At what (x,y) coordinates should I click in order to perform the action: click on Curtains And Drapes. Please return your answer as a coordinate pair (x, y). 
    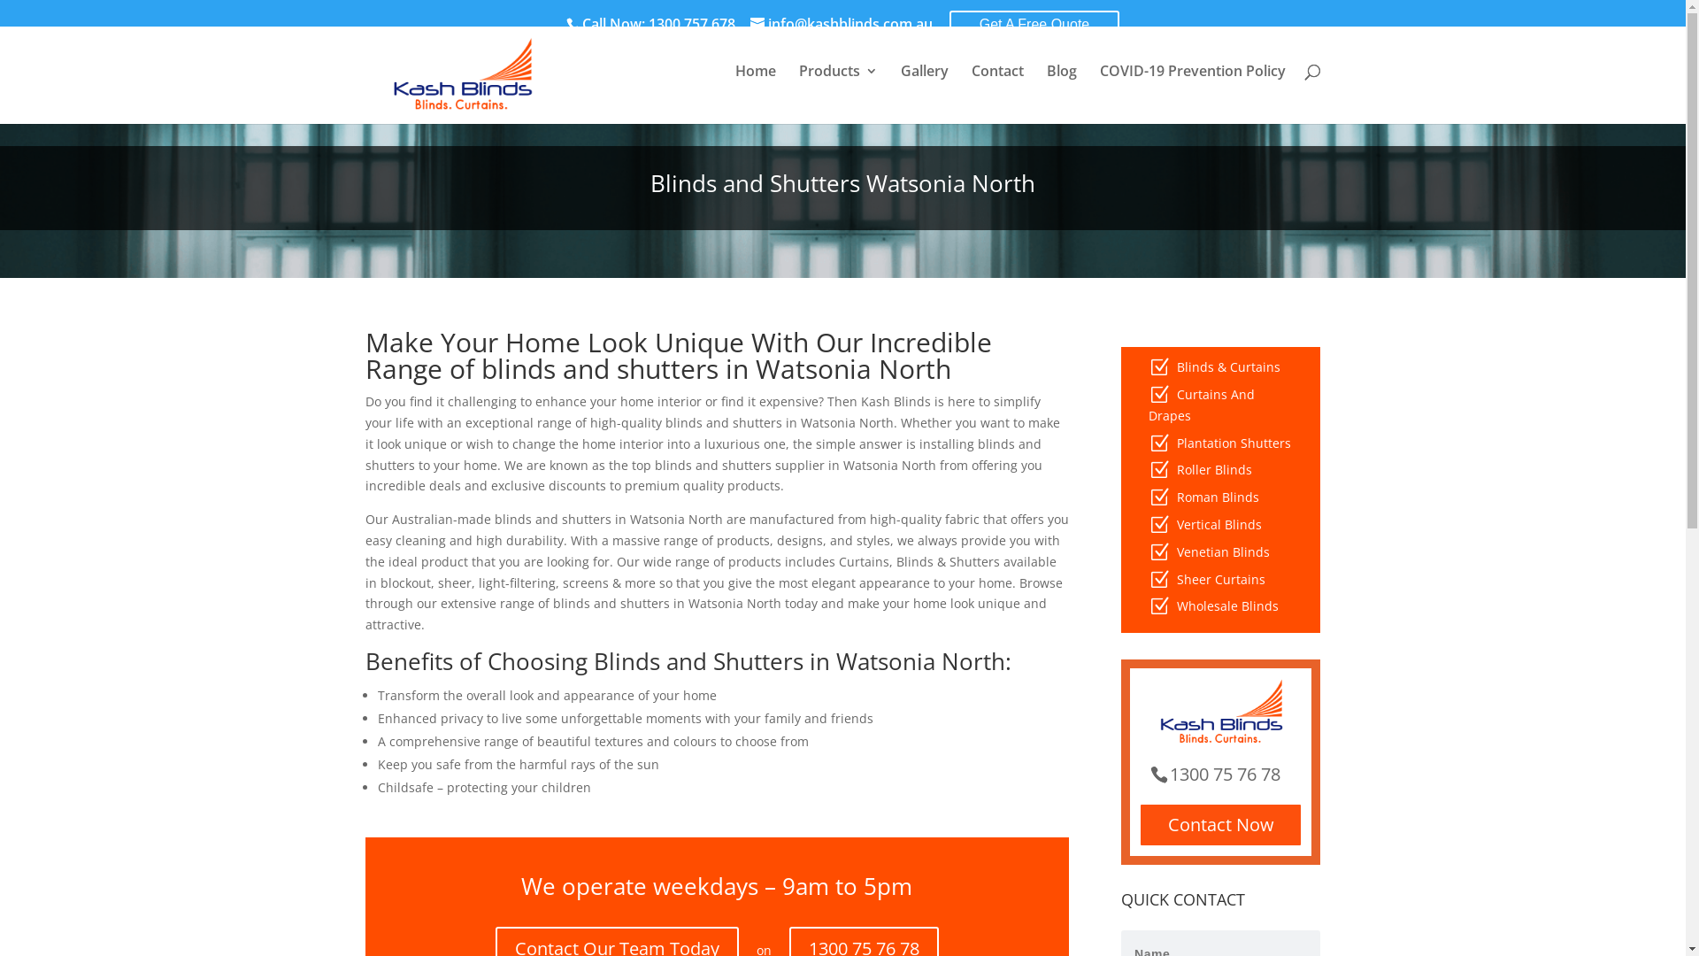
    Looking at the image, I should click on (1202, 405).